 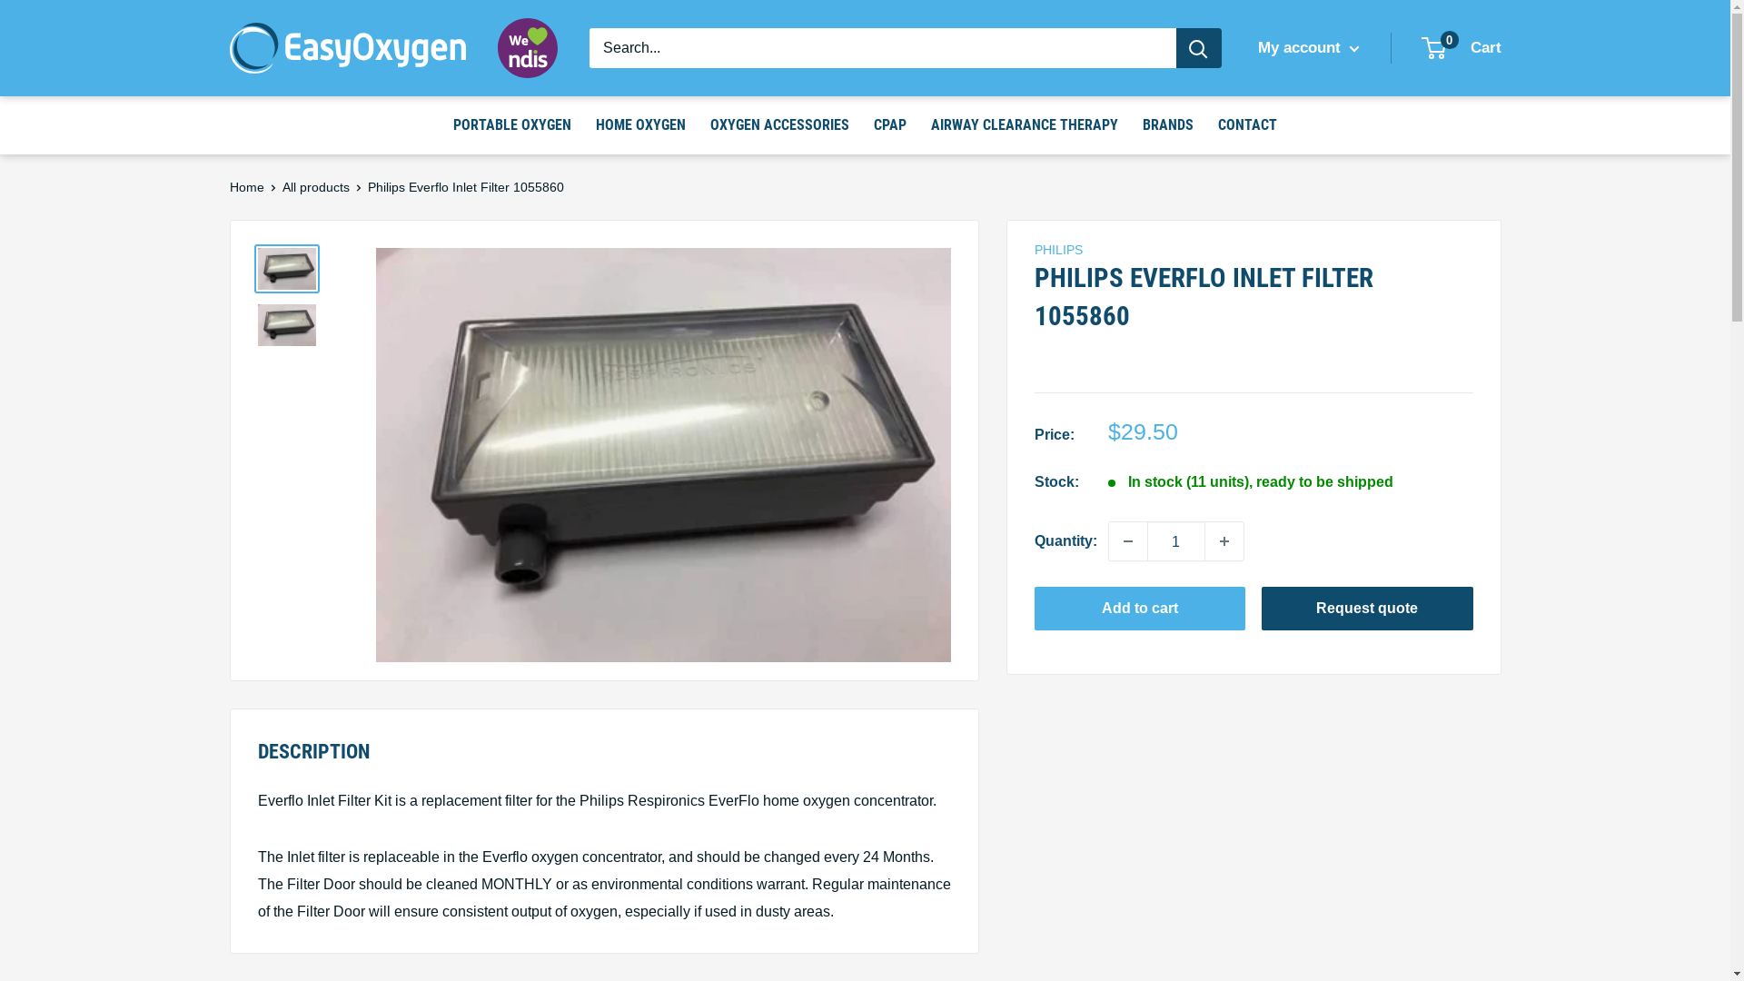 What do you see at coordinates (1025, 125) in the screenshot?
I see `AIRWAY CLEARANCE THERAPY` at bounding box center [1025, 125].